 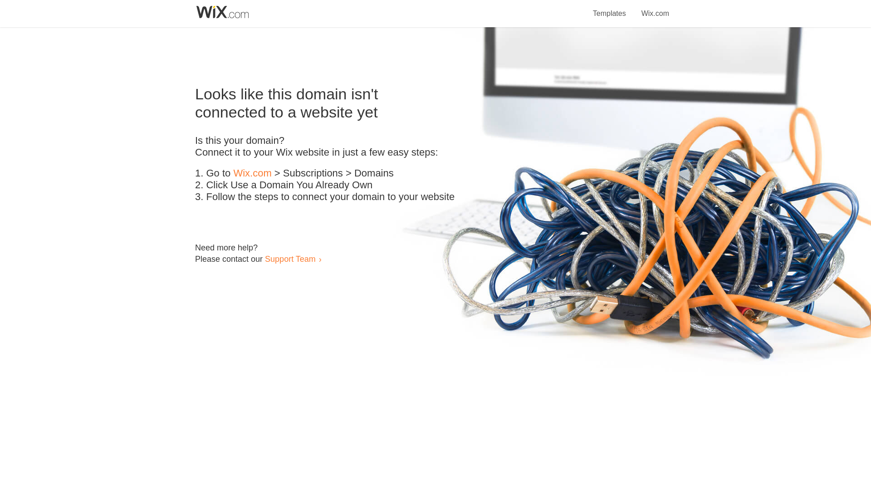 I want to click on Support Team, so click(x=290, y=259).